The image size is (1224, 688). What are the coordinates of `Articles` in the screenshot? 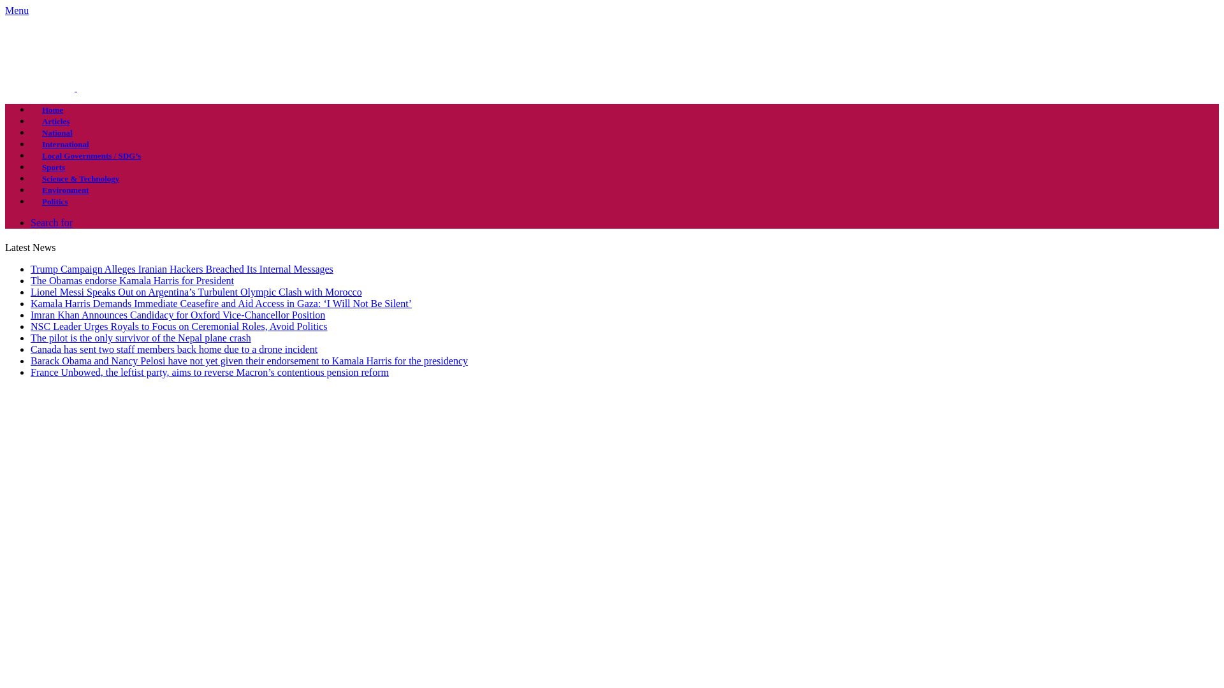 It's located at (55, 121).